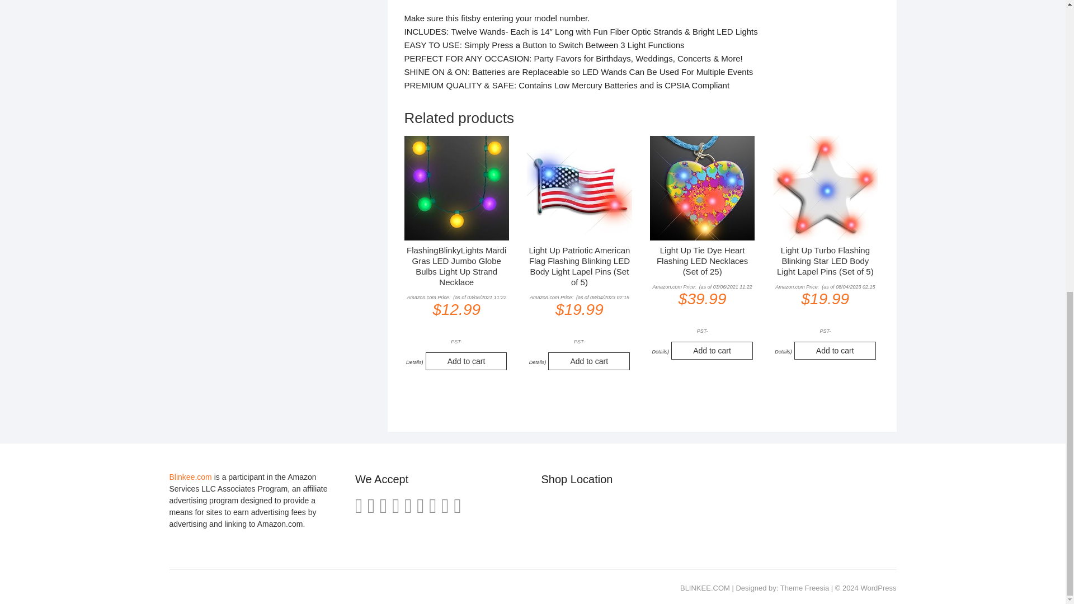  I want to click on Details, so click(659, 351).